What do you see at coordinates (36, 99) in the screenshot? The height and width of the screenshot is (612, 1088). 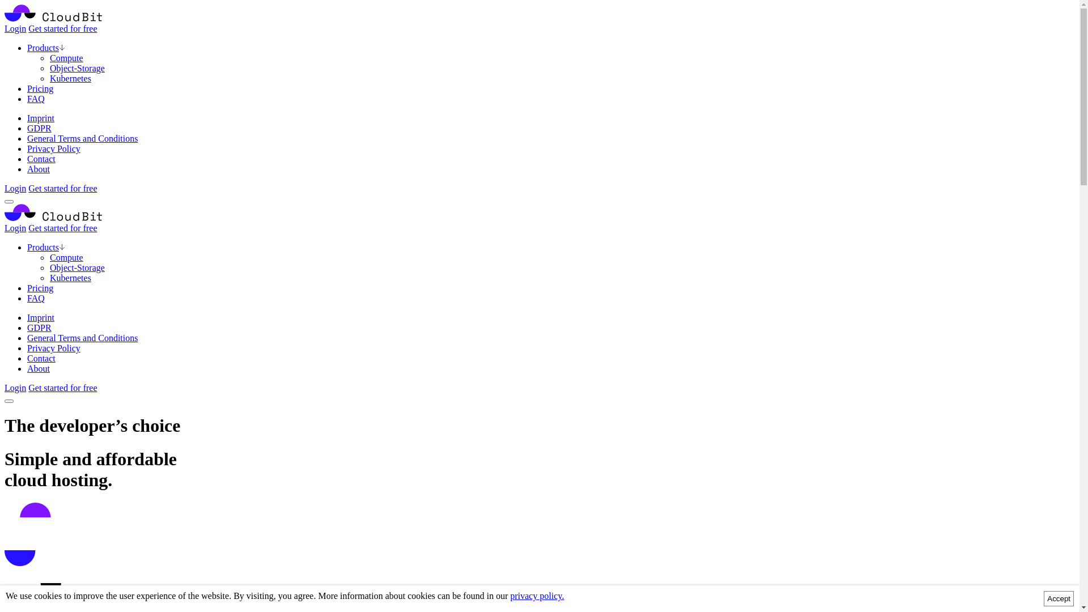 I see `FAQ` at bounding box center [36, 99].